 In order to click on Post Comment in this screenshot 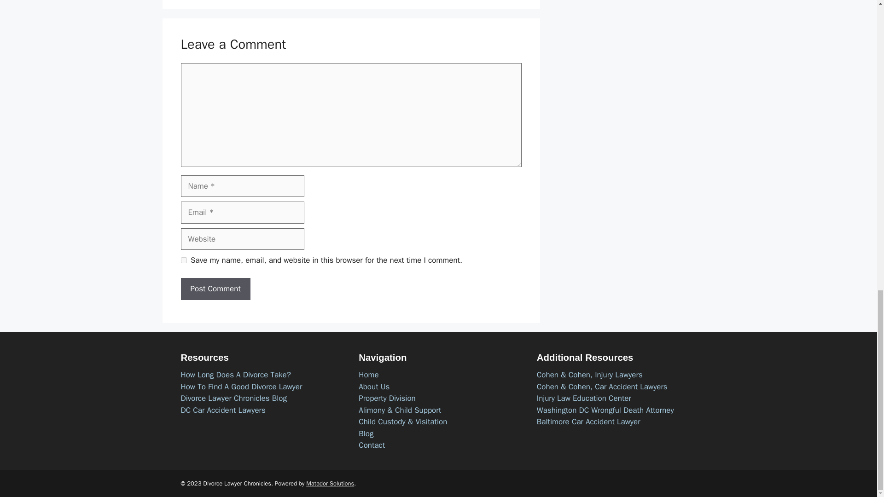, I will do `click(215, 289)`.